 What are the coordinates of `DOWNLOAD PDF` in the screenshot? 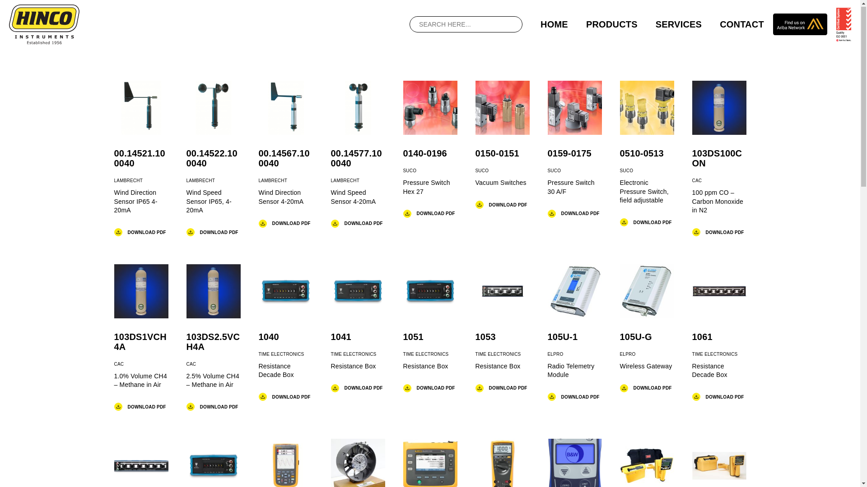 It's located at (646, 223).